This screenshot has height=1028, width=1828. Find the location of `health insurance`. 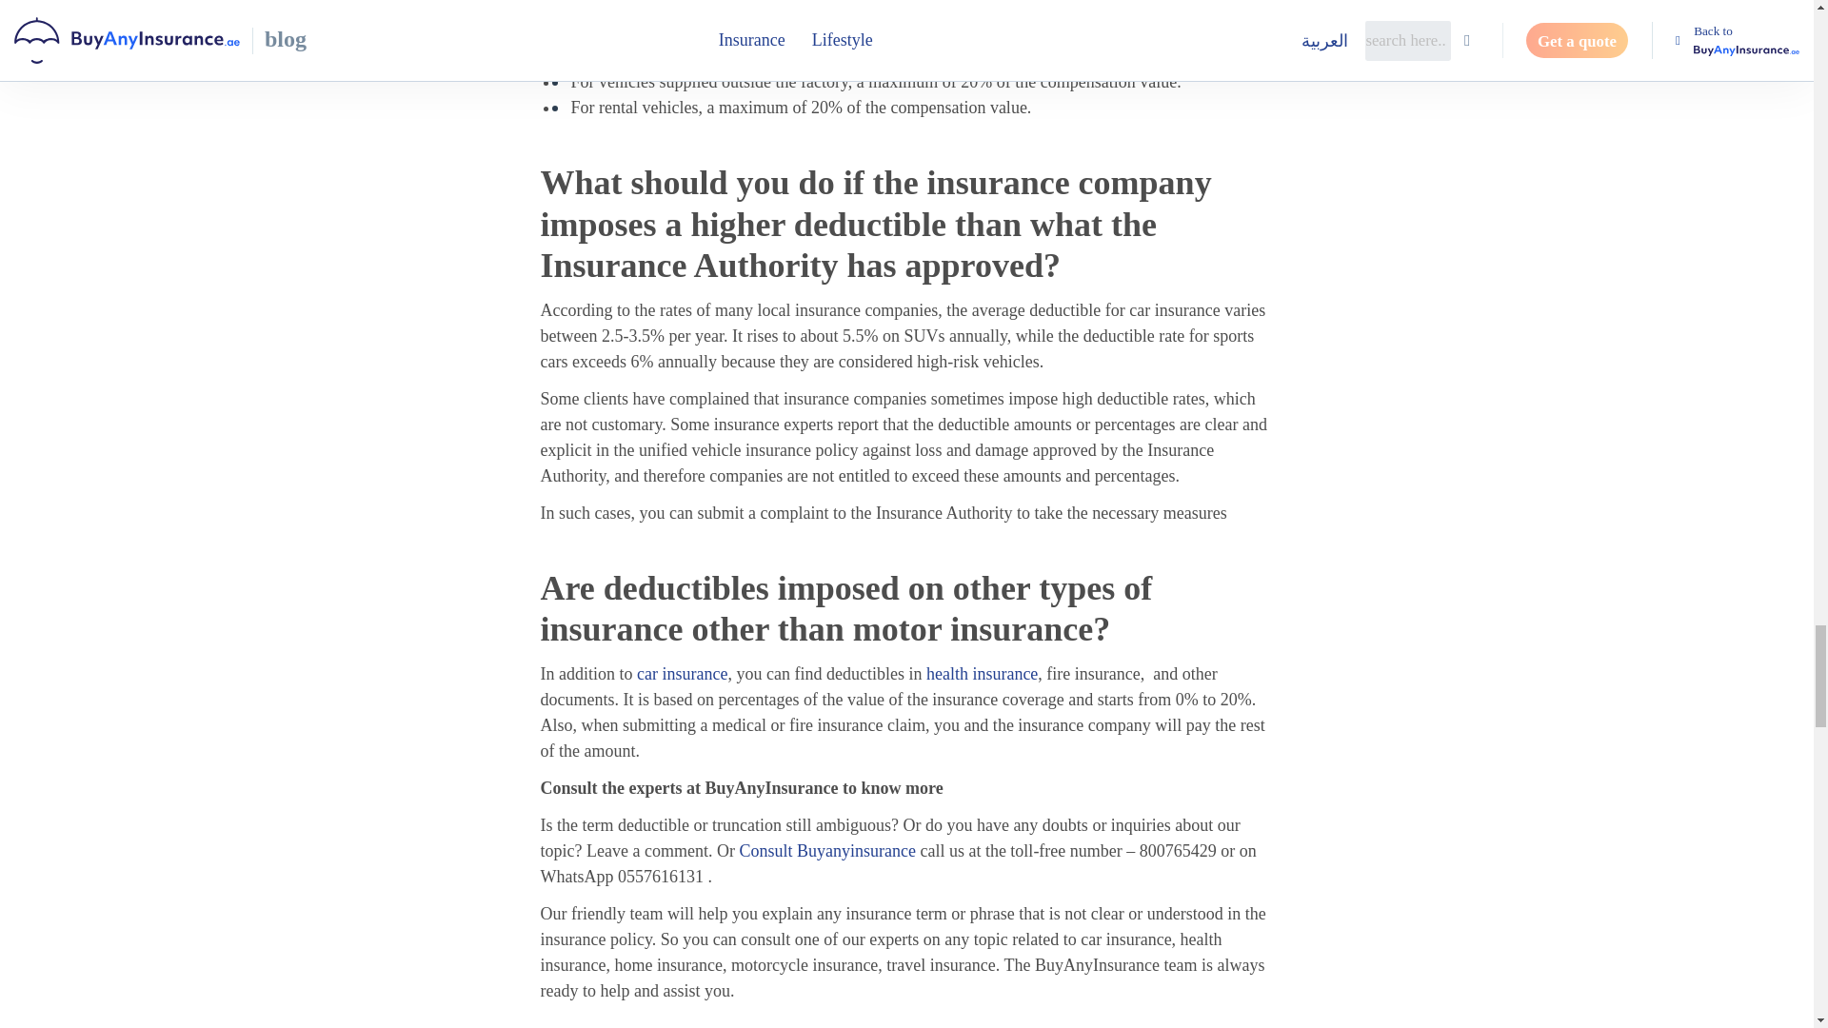

health insurance is located at coordinates (983, 674).